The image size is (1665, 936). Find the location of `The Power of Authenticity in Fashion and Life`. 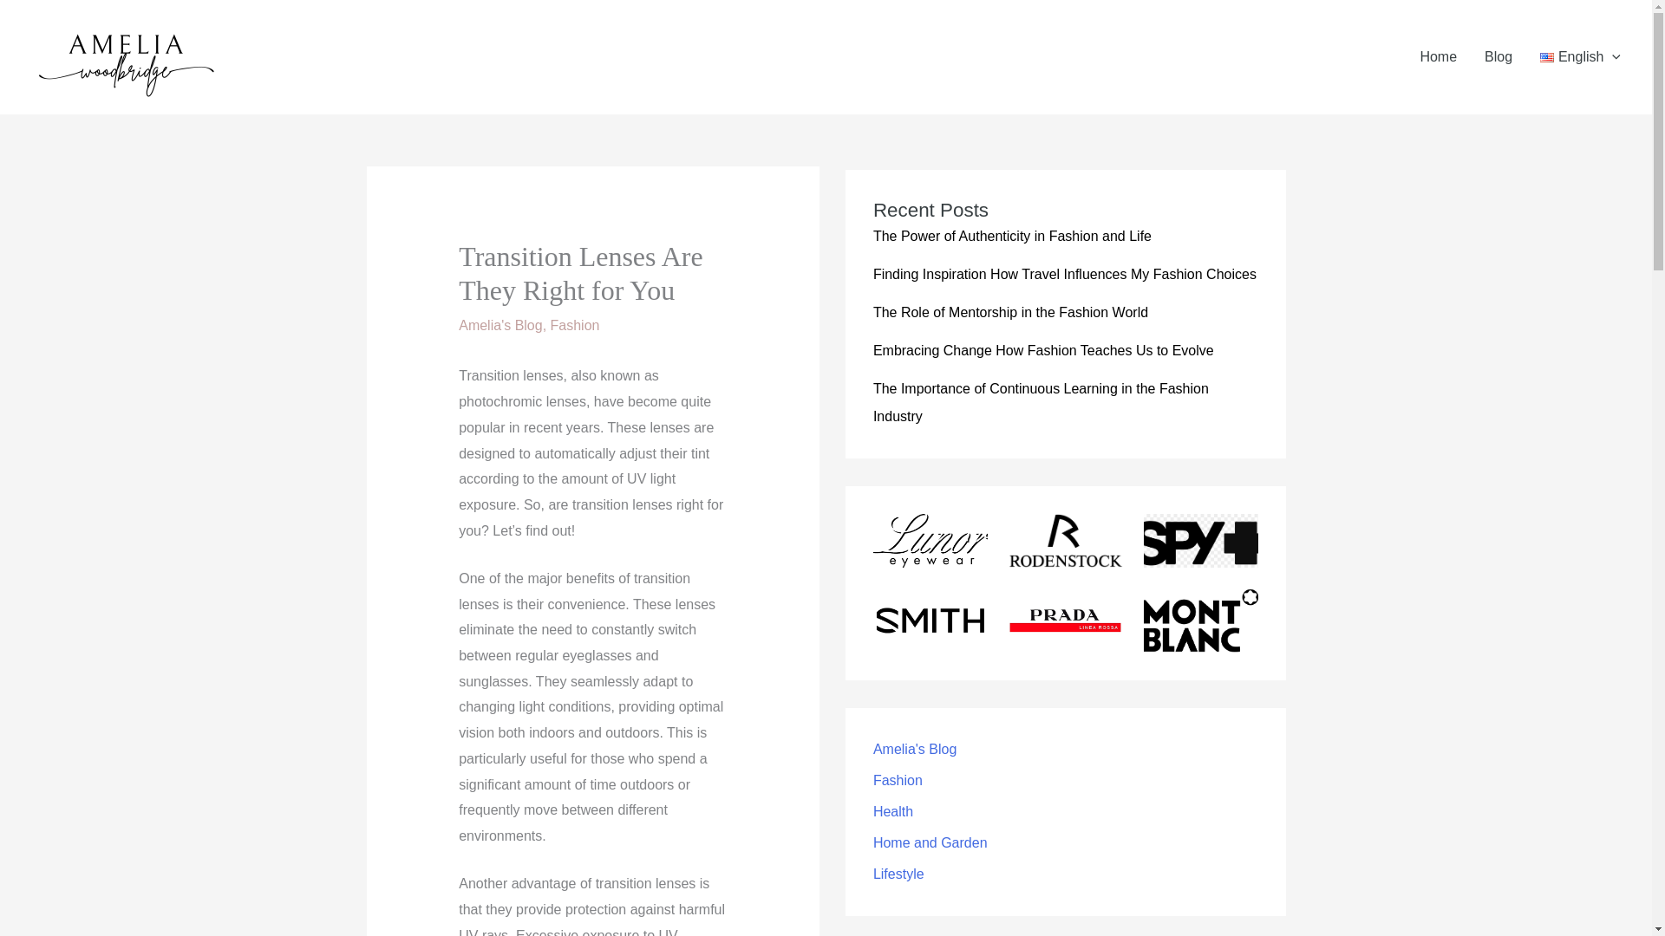

The Power of Authenticity in Fashion and Life is located at coordinates (1012, 236).